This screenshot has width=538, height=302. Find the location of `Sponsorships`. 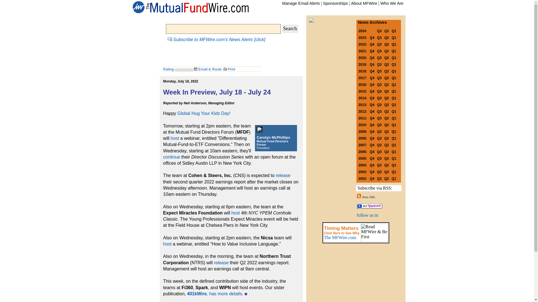

Sponsorships is located at coordinates (336, 3).